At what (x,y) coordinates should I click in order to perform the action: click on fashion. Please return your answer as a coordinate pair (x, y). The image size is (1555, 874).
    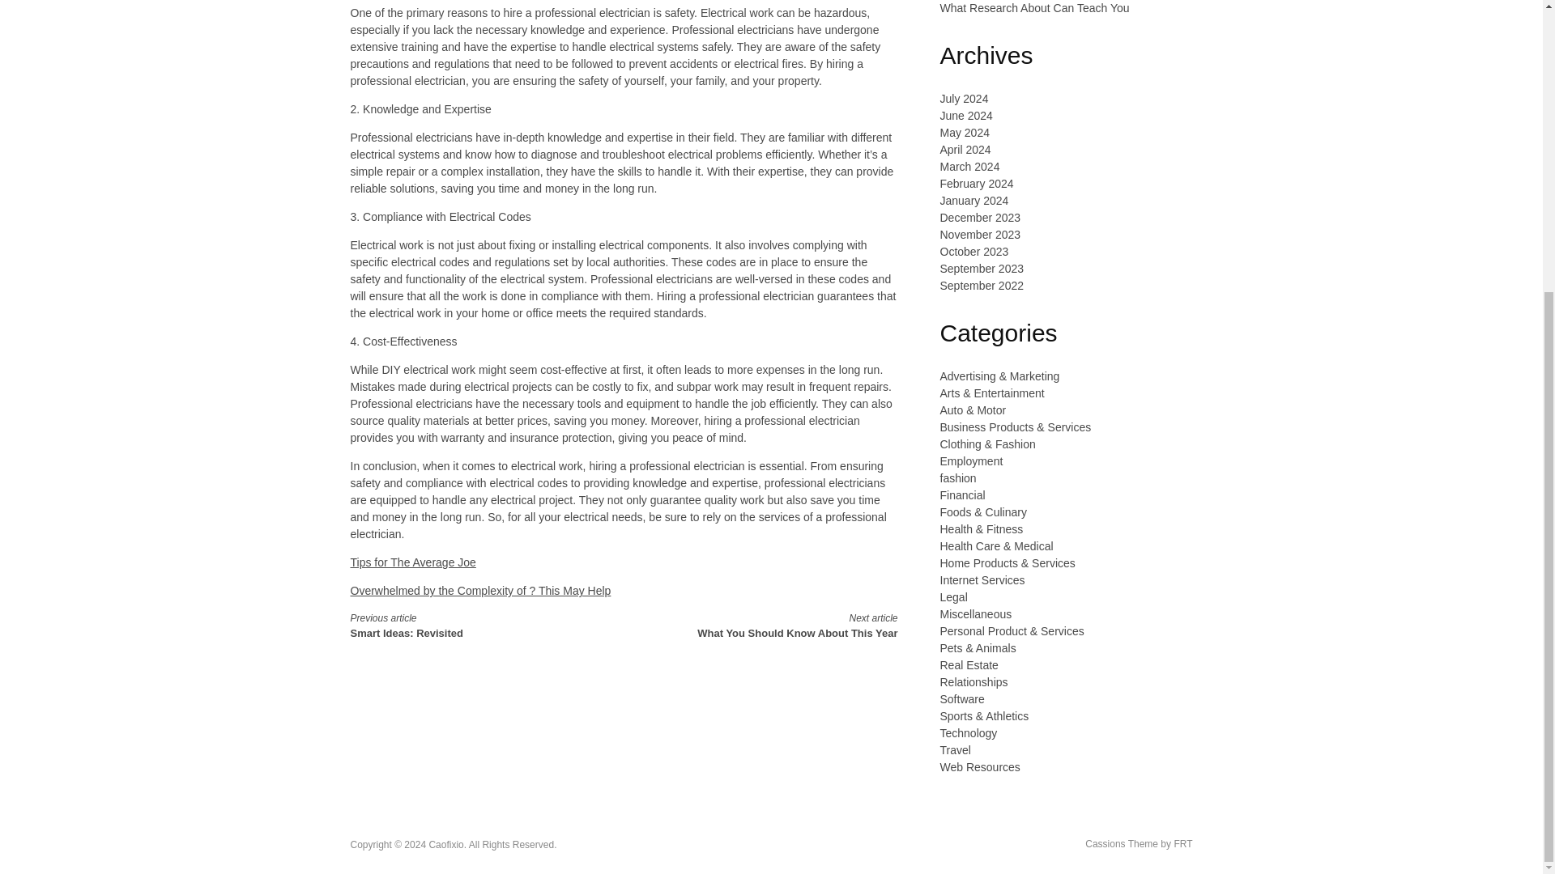
    Looking at the image, I should click on (957, 478).